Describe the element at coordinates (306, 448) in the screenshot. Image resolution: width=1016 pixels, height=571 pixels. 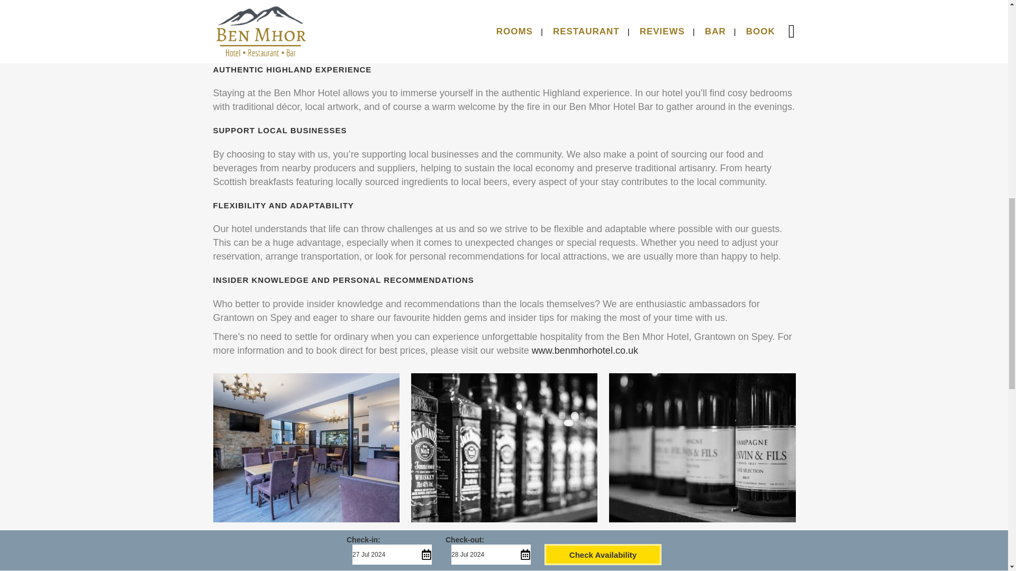
I see `bar2` at that location.